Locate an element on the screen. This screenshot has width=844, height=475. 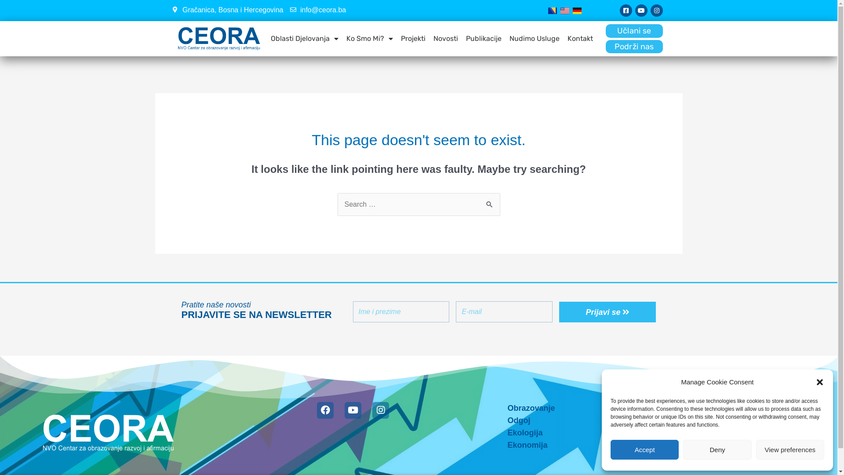
Ekonomija is located at coordinates (576, 445).